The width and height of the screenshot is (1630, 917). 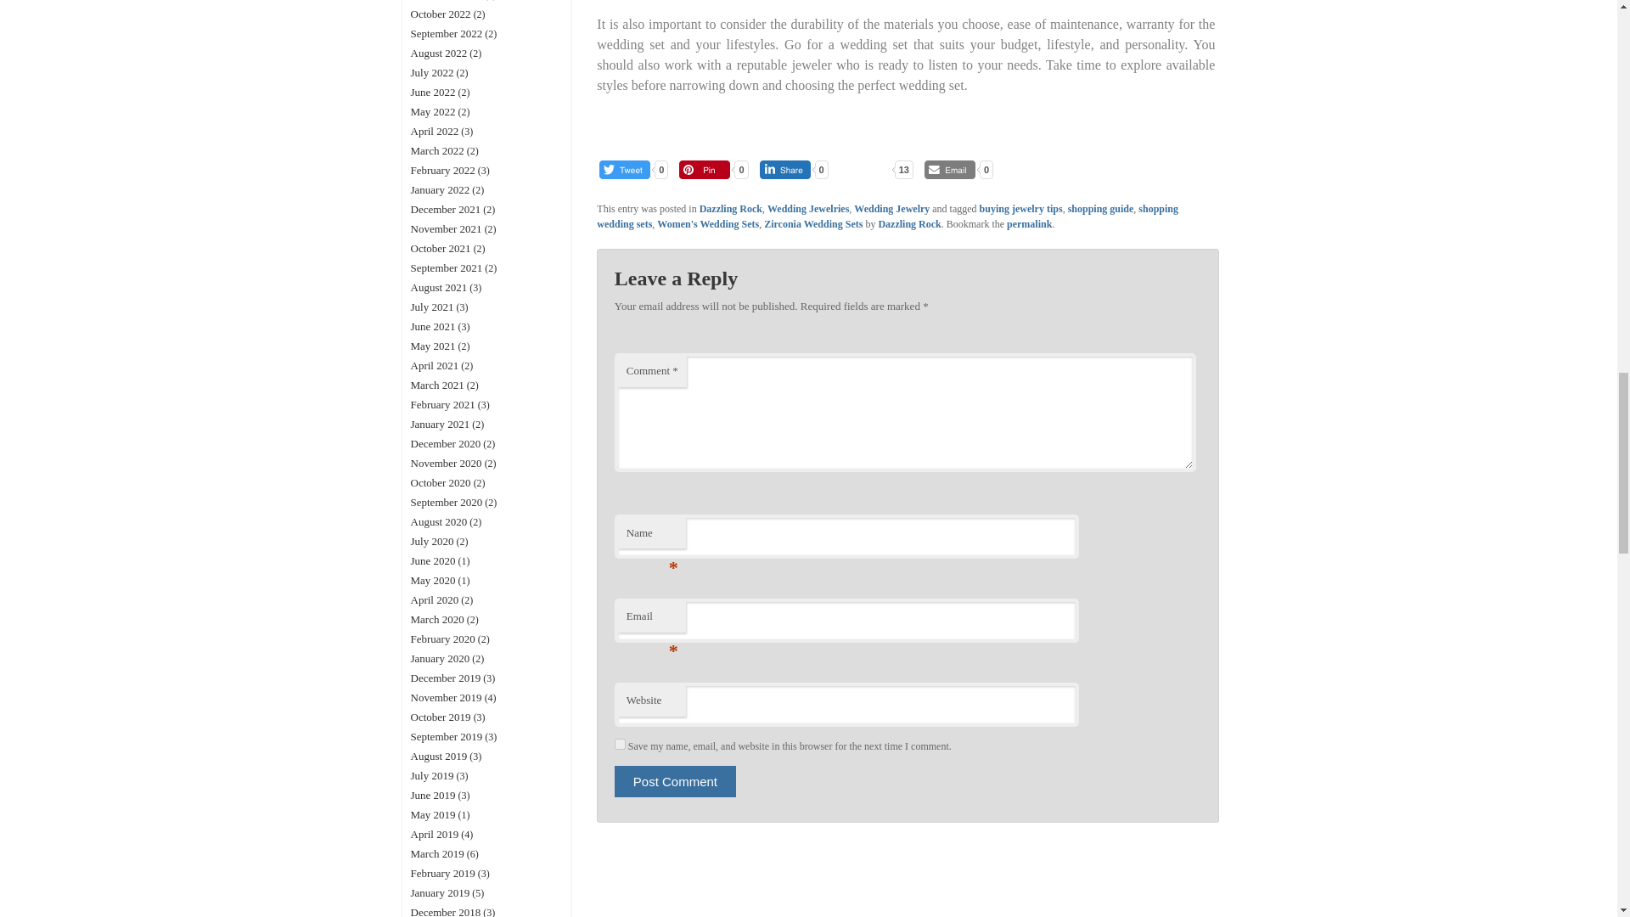 I want to click on shopping guide, so click(x=1100, y=208).